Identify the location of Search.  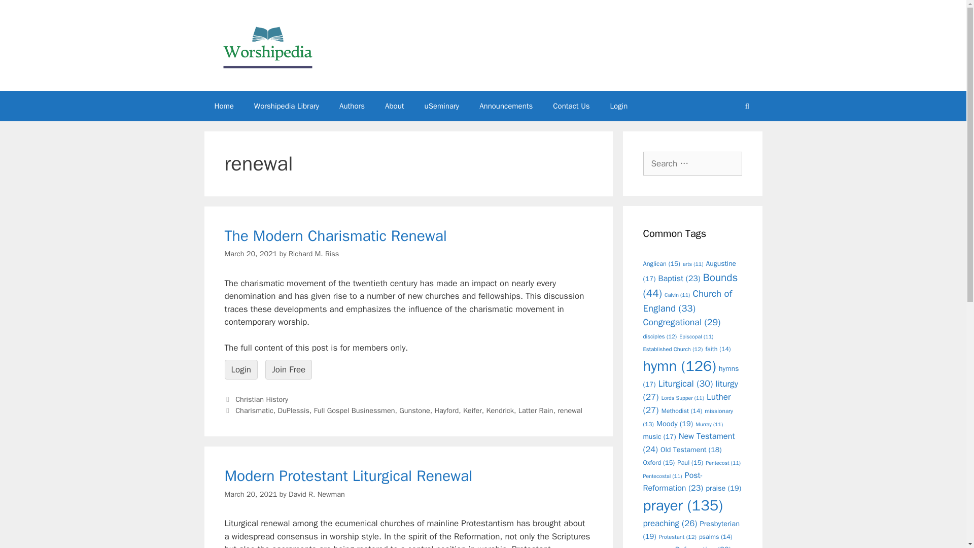
(24, 12).